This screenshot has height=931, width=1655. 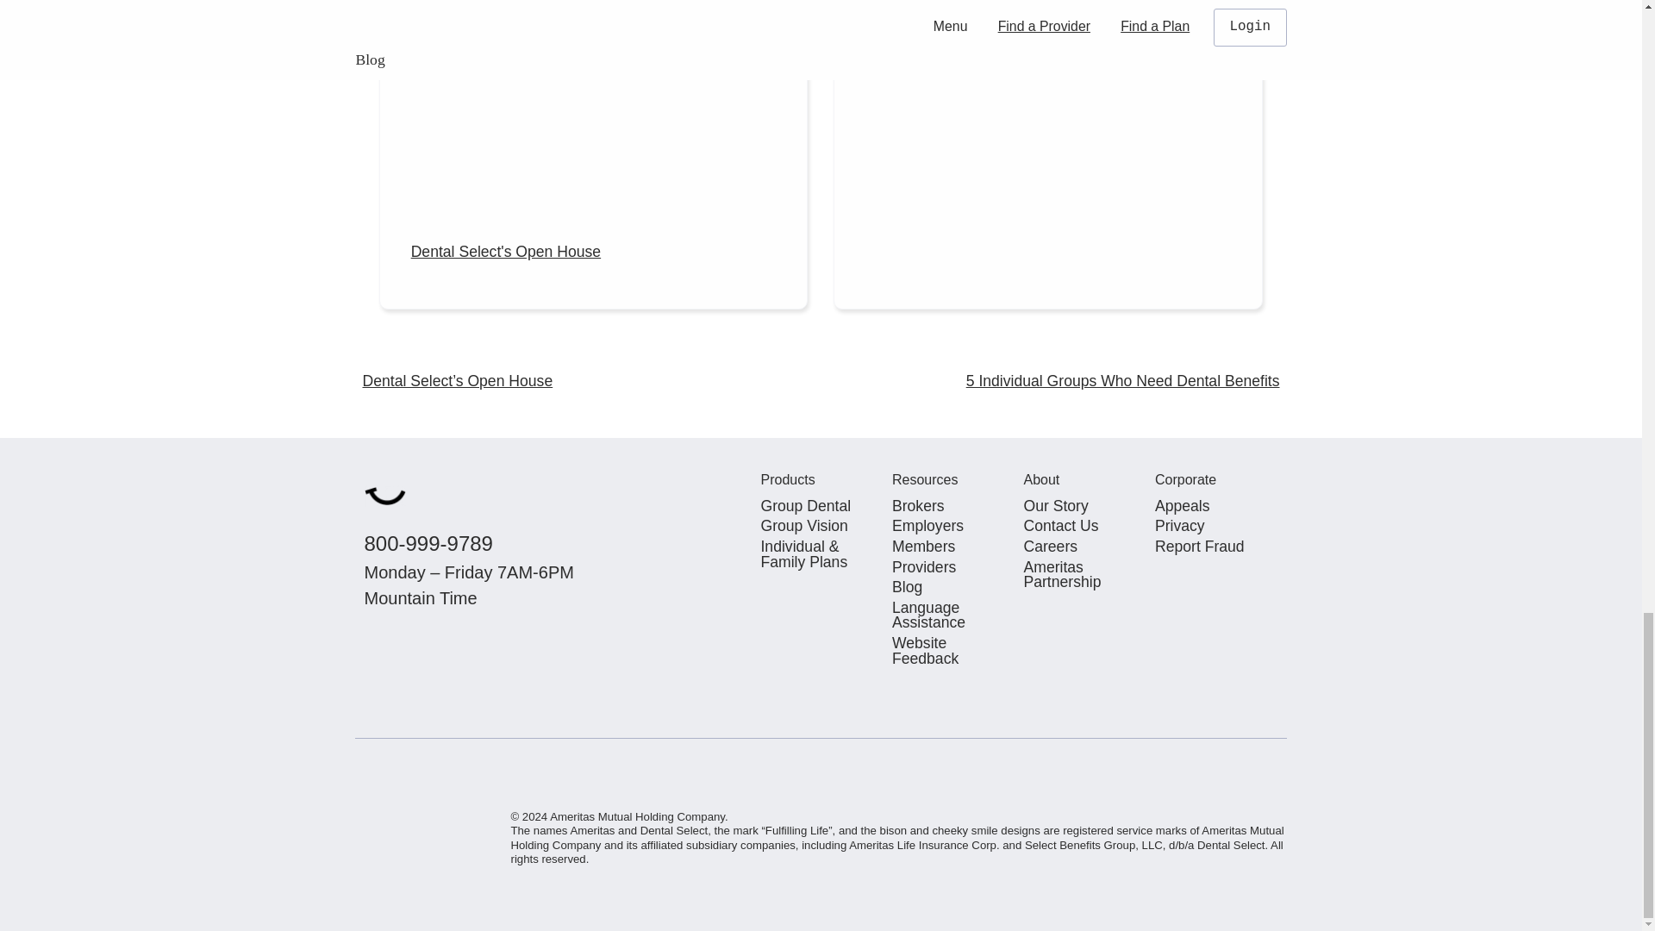 I want to click on Group Vision, so click(x=817, y=527).